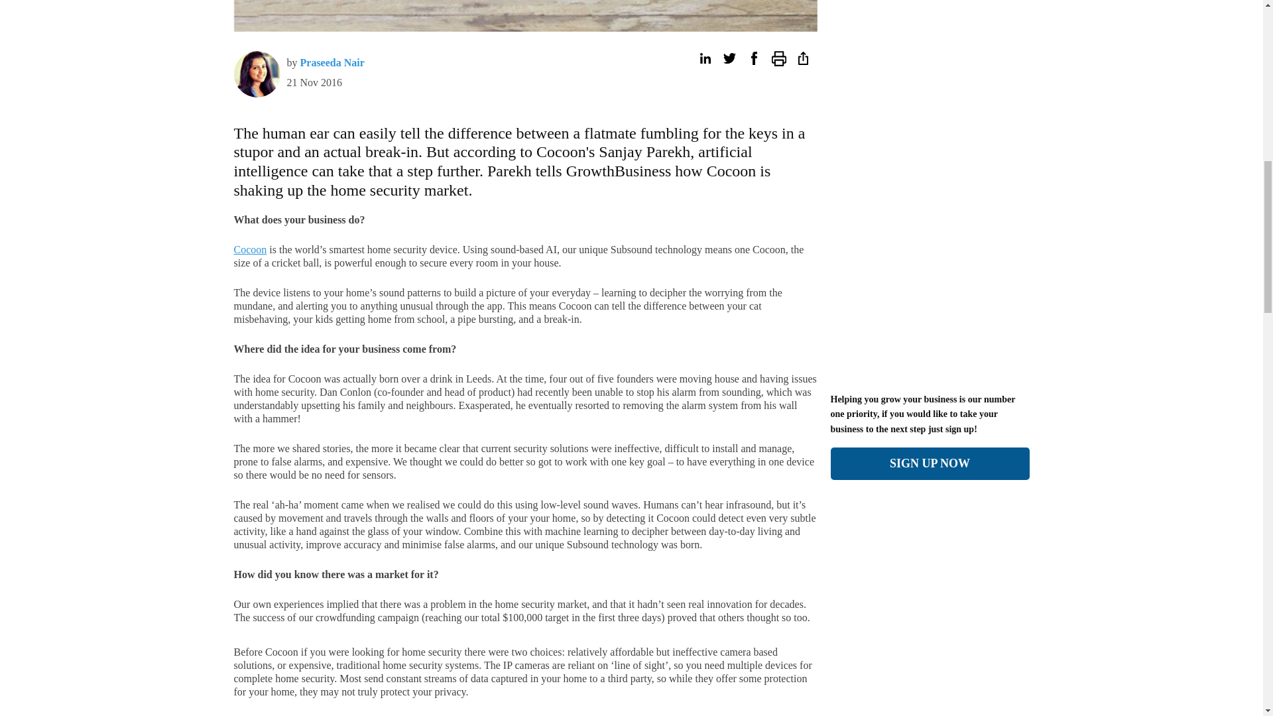  I want to click on Share on LinkedIn, so click(704, 58).